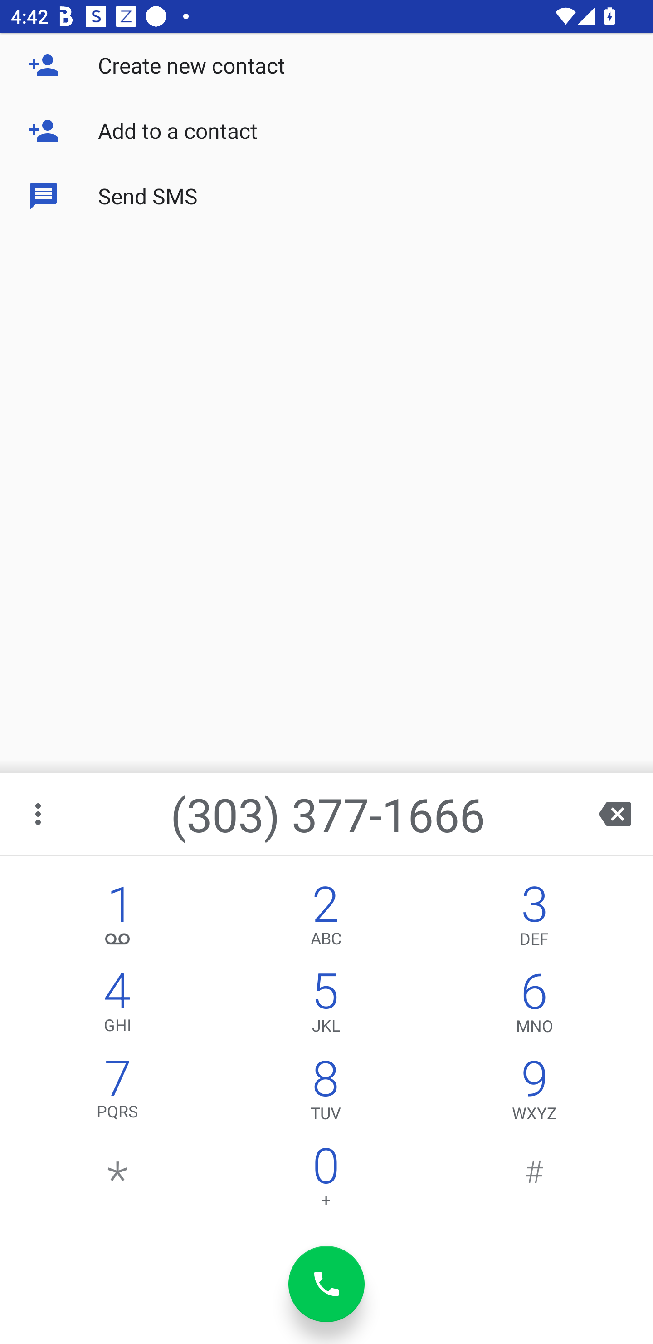  I want to click on (303) 377-1666, so click(327, 814).